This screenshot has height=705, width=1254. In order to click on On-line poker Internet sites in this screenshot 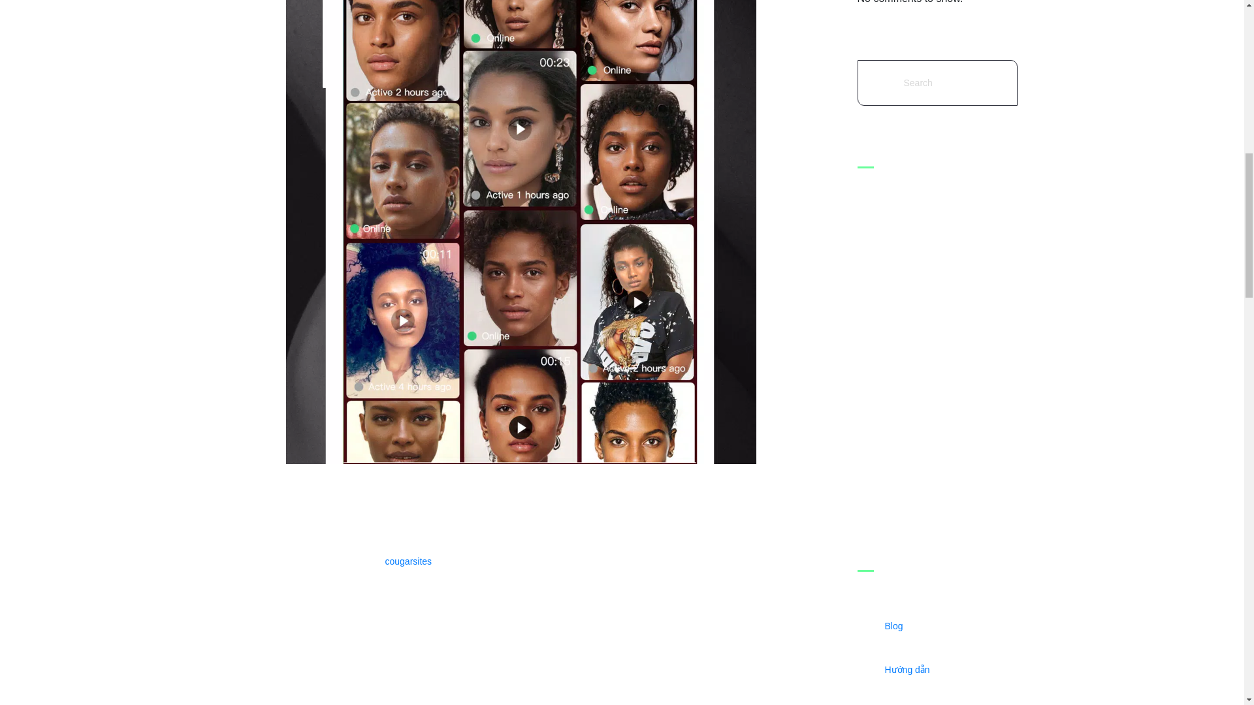, I will do `click(943, 409)`.